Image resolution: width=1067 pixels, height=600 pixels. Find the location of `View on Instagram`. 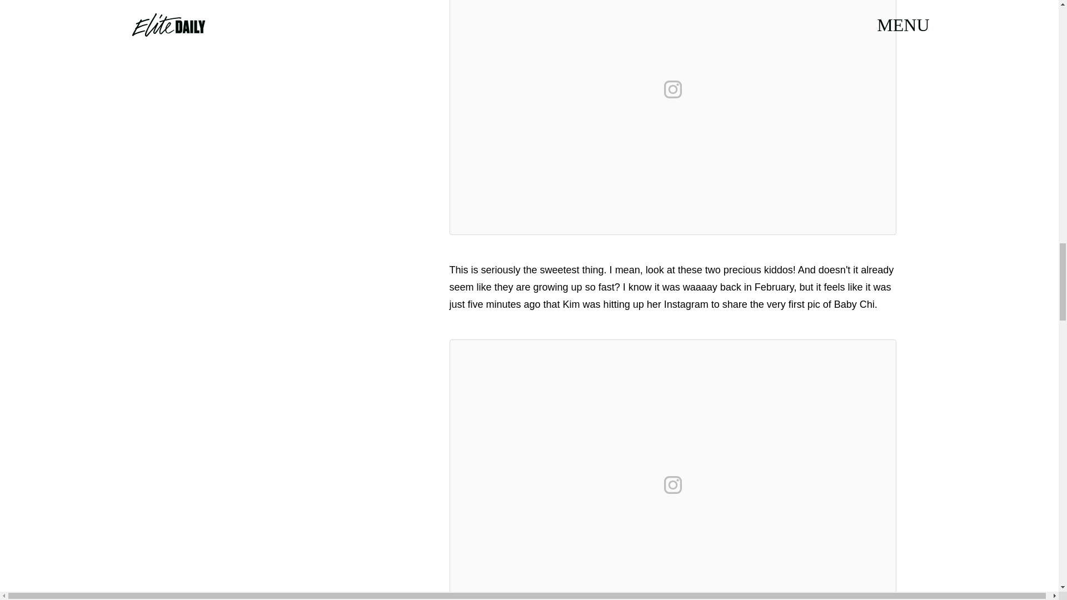

View on Instagram is located at coordinates (672, 89).